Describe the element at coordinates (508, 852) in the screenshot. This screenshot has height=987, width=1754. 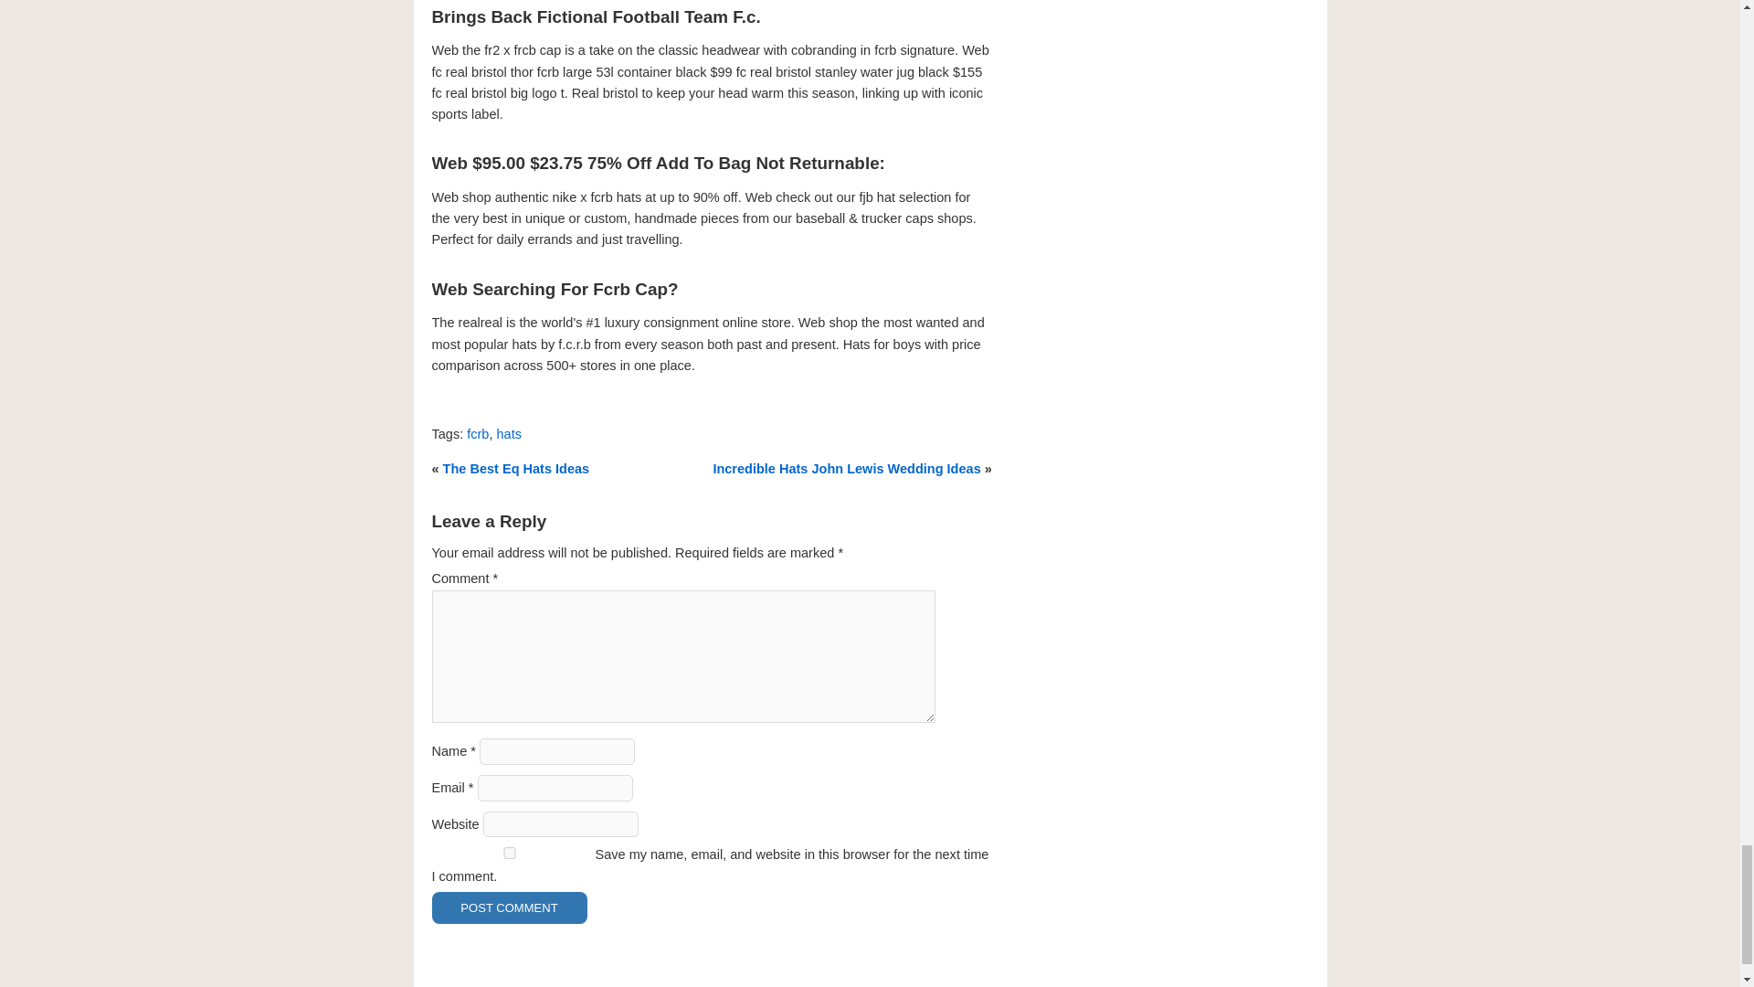
I see `yes` at that location.